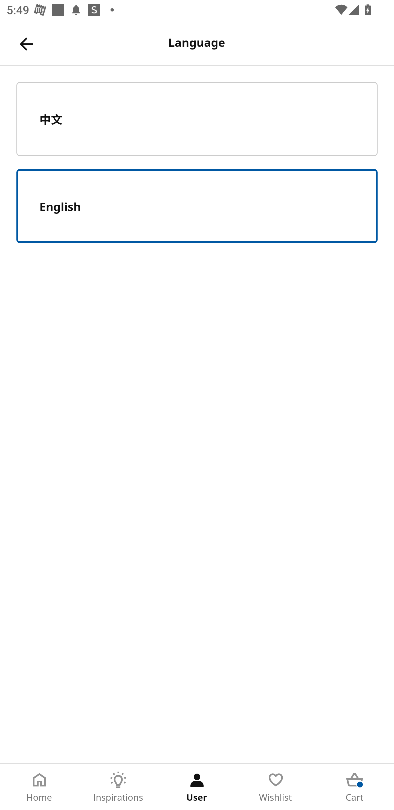 This screenshot has height=810, width=394. What do you see at coordinates (39, 787) in the screenshot?
I see `Home
Tab 1 of 5` at bounding box center [39, 787].